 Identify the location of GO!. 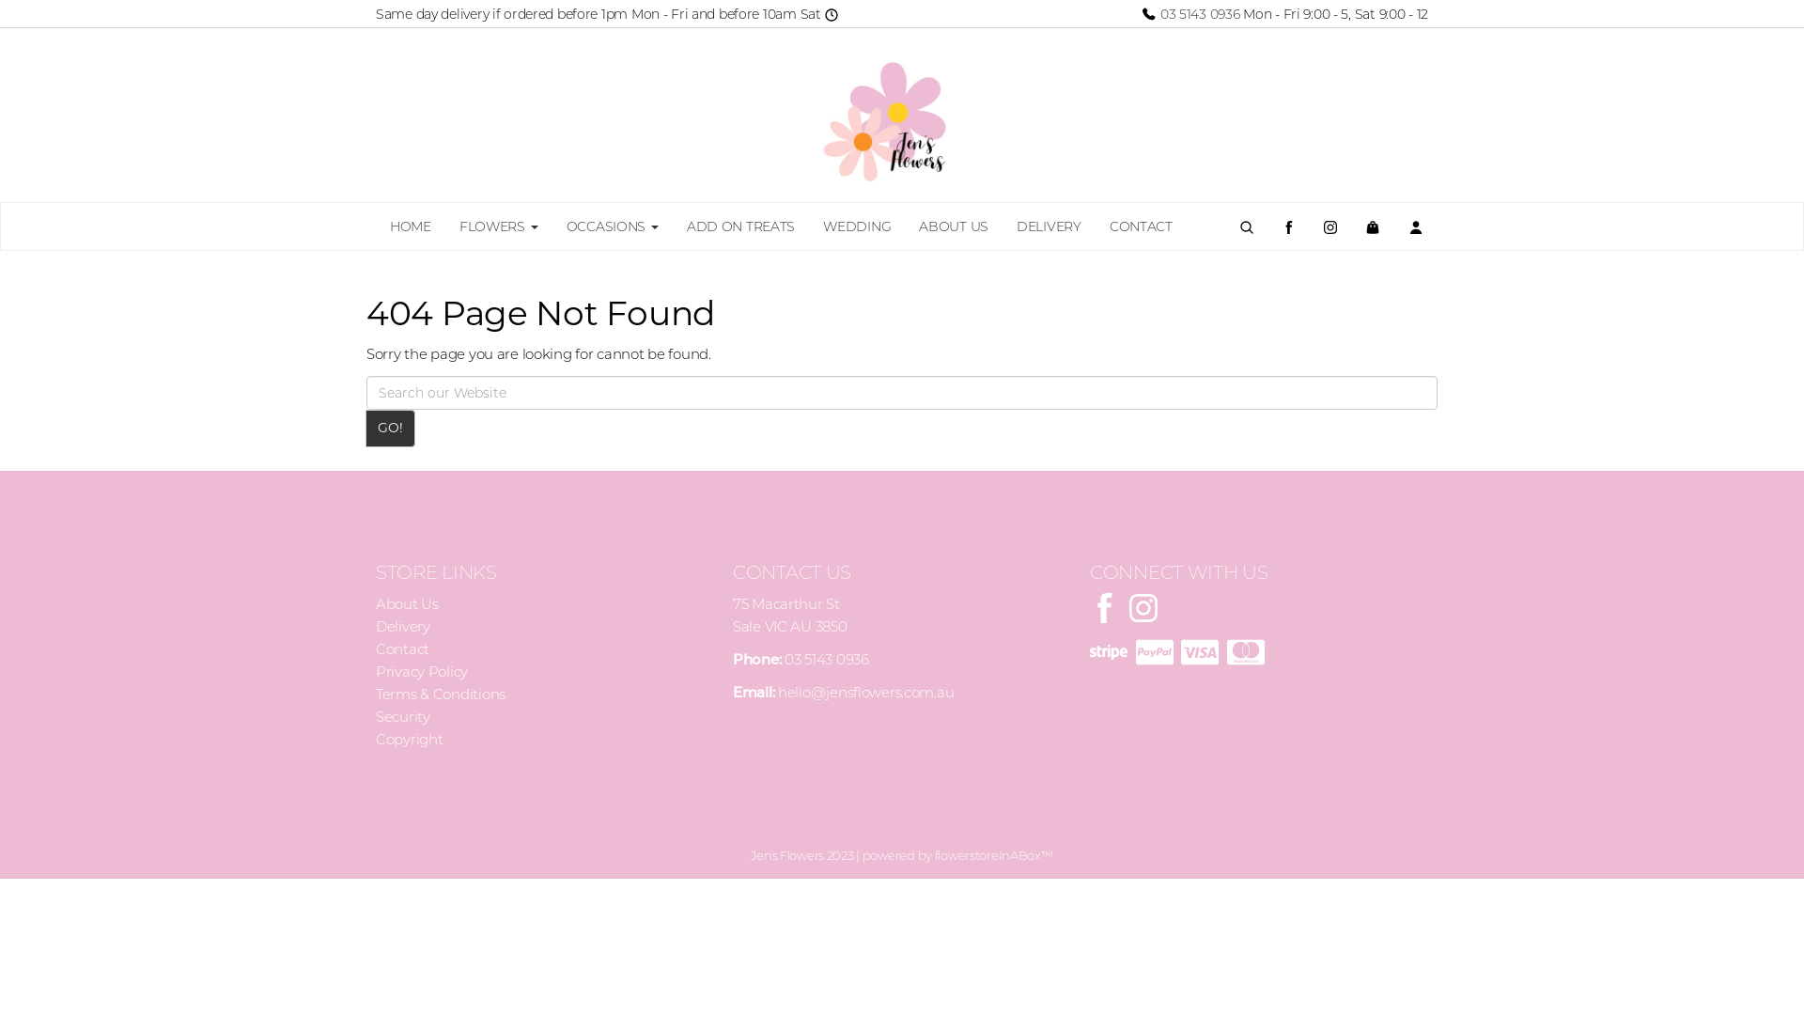
(391, 429).